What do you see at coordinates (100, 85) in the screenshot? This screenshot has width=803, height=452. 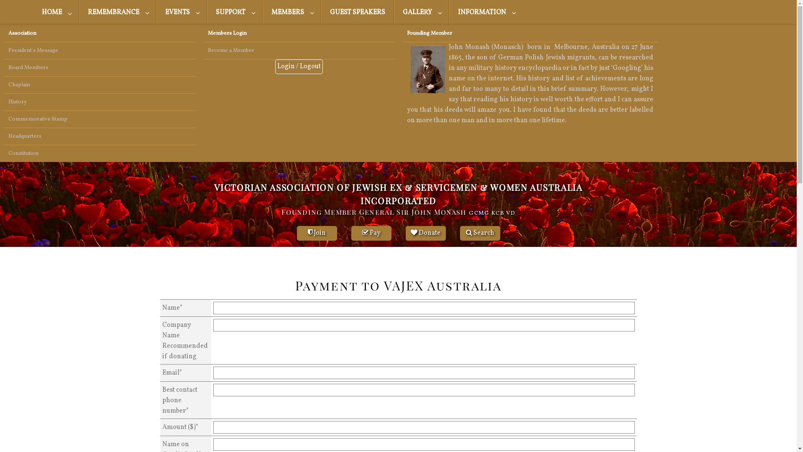 I see `Chaplain` at bounding box center [100, 85].